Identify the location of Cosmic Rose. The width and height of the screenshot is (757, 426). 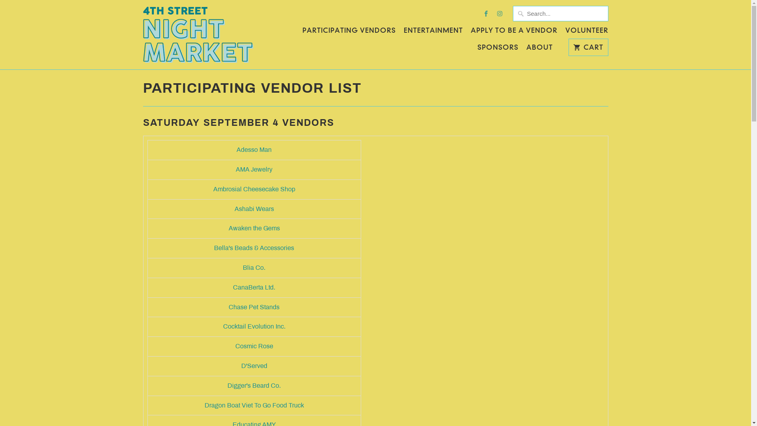
(254, 346).